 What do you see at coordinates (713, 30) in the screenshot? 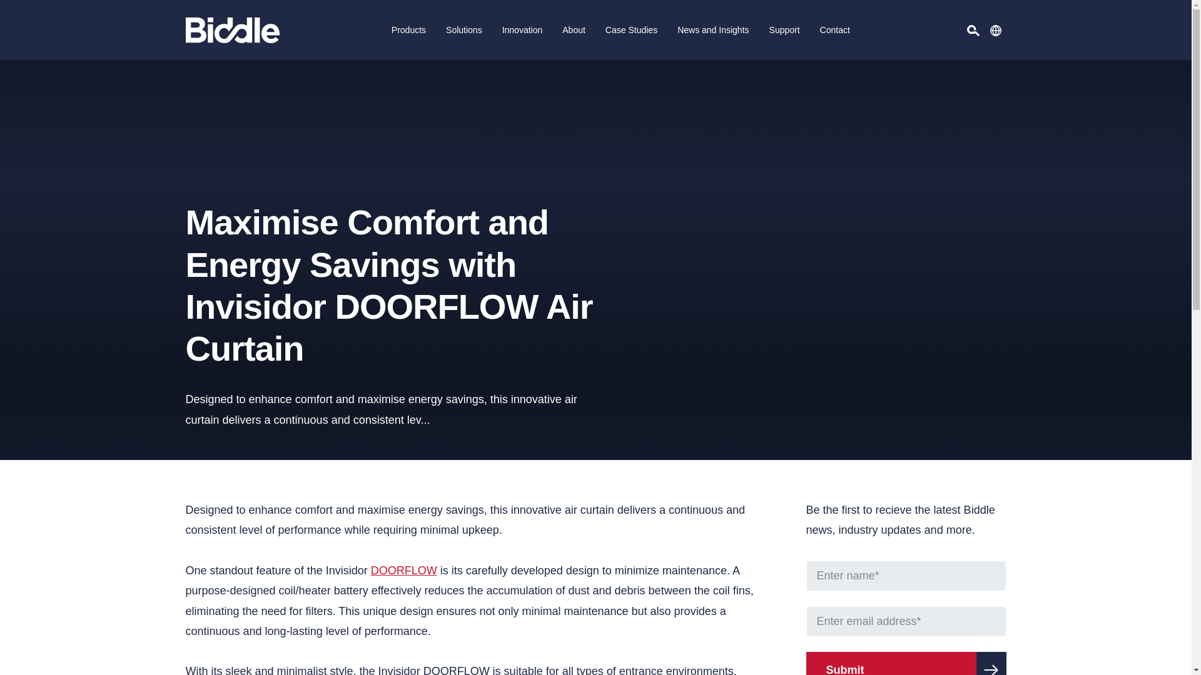
I see `News and Insights` at bounding box center [713, 30].